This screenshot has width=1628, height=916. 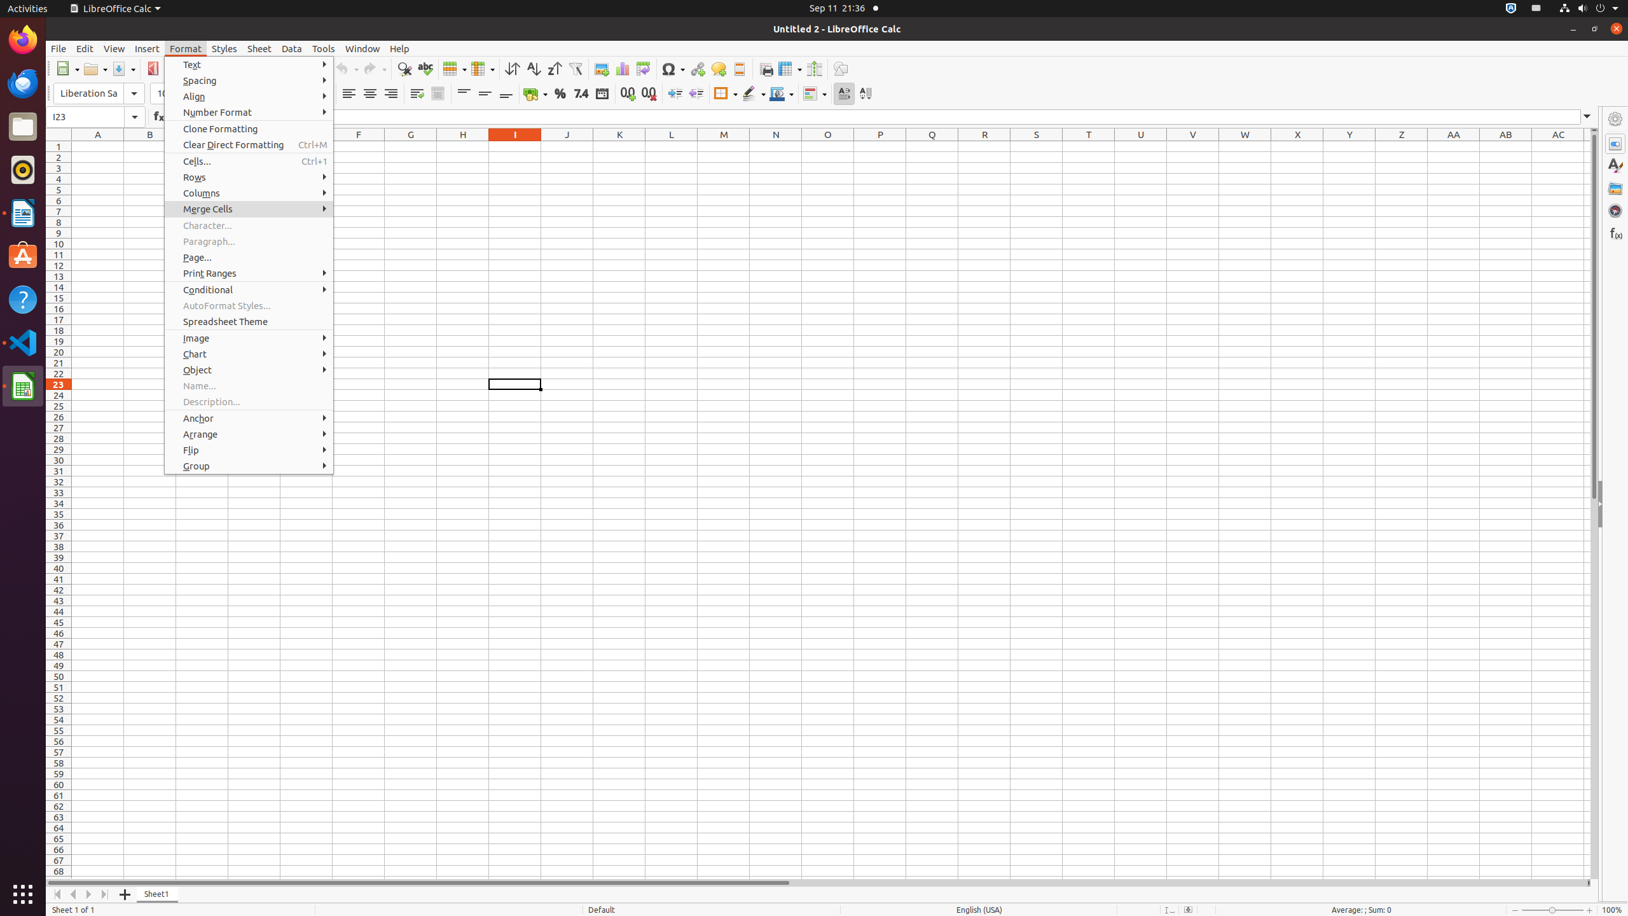 What do you see at coordinates (249, 385) in the screenshot?
I see `Name...` at bounding box center [249, 385].